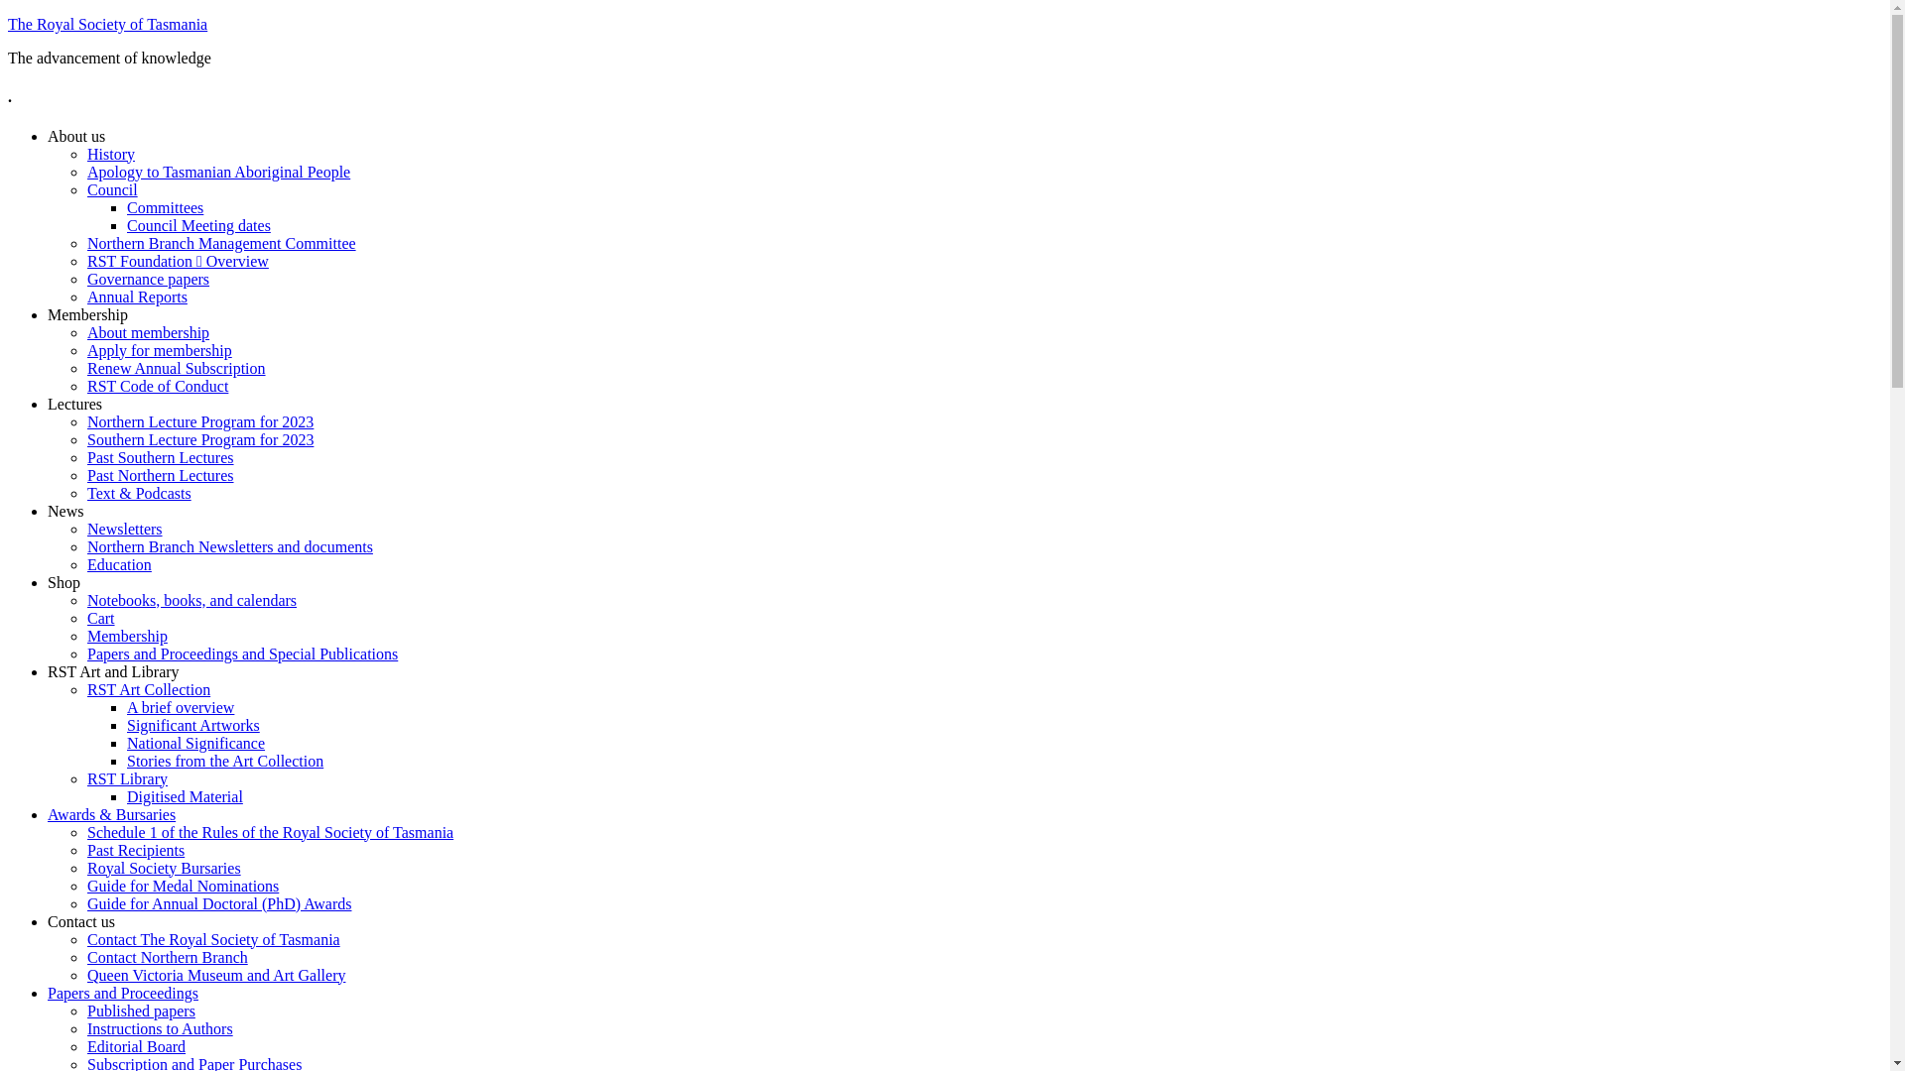  I want to click on Annual Reports, so click(137, 297).